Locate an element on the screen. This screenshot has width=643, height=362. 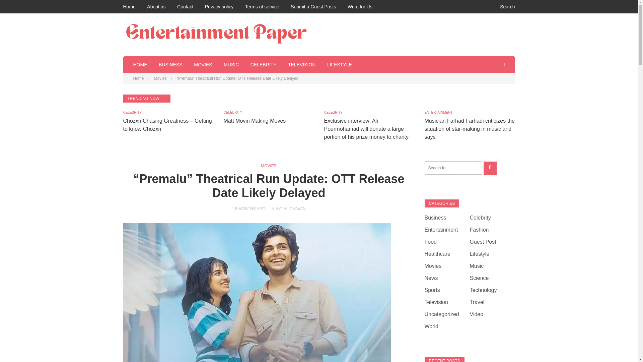
BUSINESS is located at coordinates (171, 65).